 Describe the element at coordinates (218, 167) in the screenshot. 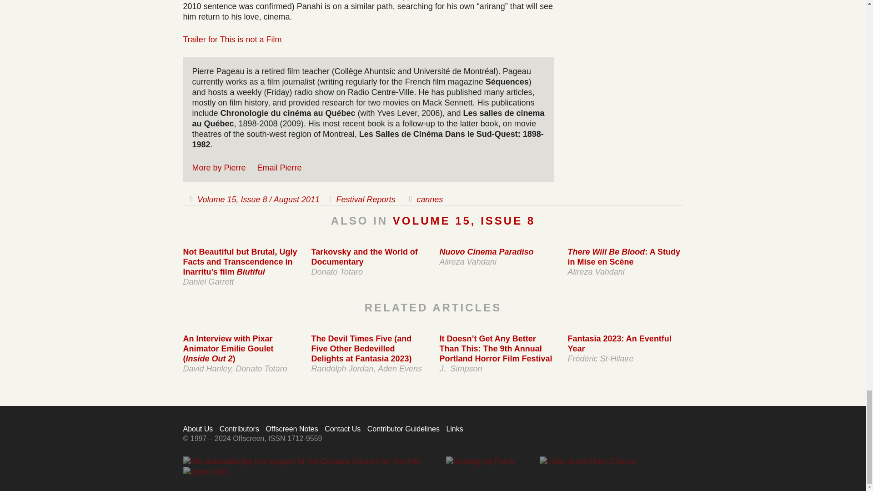

I see `More by Pierre` at that location.